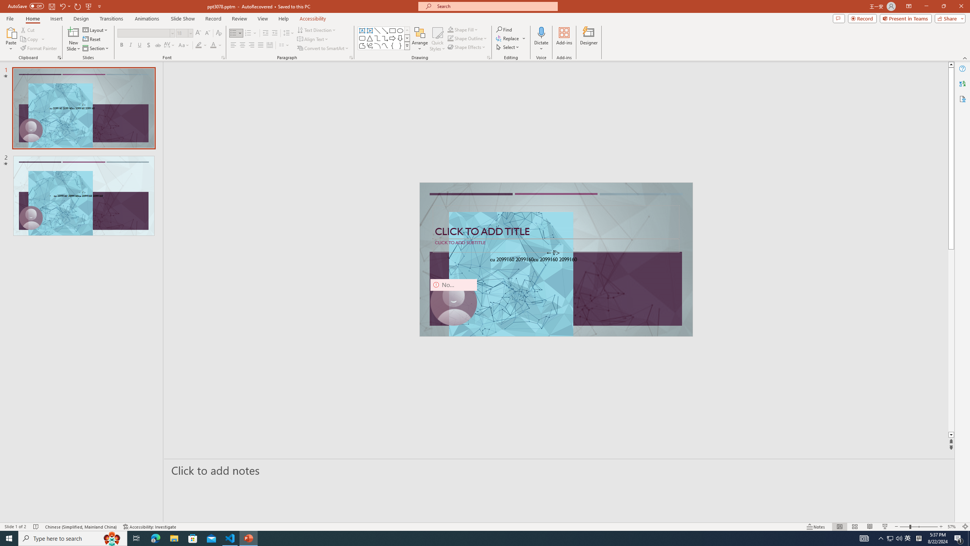 This screenshot has height=546, width=970. I want to click on Replace..., so click(508, 38).